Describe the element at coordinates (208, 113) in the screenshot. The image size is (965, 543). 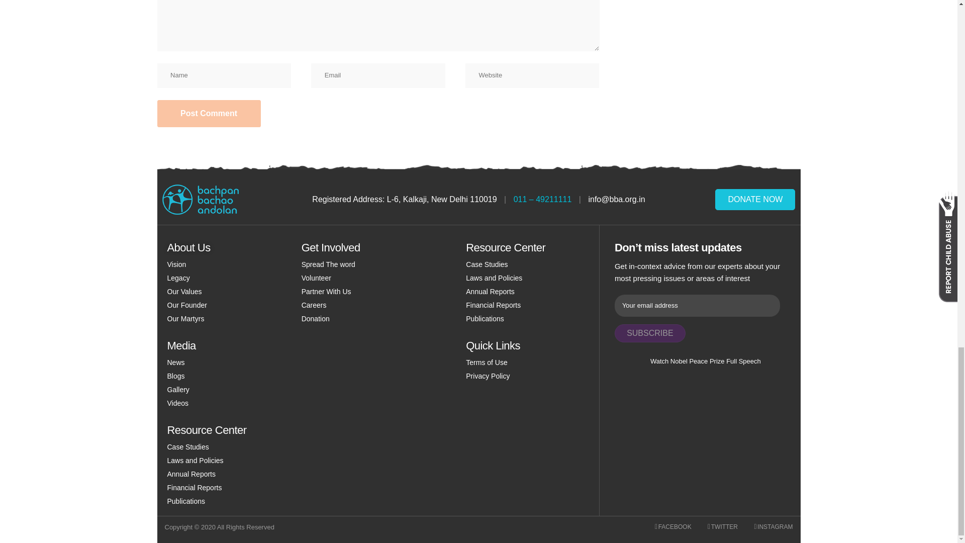
I see `Post Comment` at that location.